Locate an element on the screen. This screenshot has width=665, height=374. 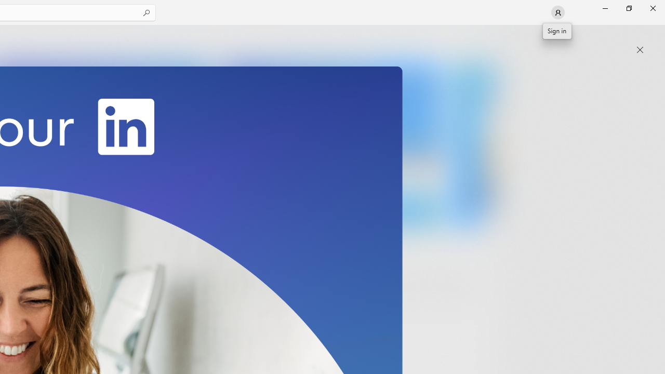
Restore Microsoft Store is located at coordinates (629, 8).